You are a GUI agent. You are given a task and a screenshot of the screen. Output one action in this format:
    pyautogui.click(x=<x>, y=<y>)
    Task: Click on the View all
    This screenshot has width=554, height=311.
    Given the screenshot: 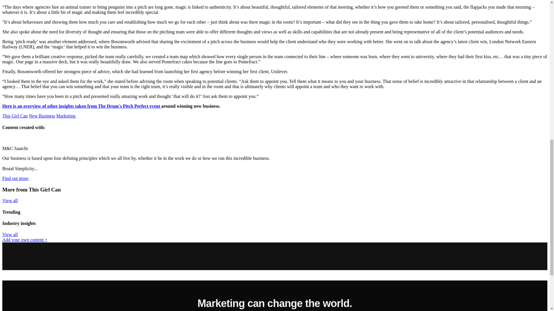 What is the action you would take?
    pyautogui.click(x=10, y=234)
    